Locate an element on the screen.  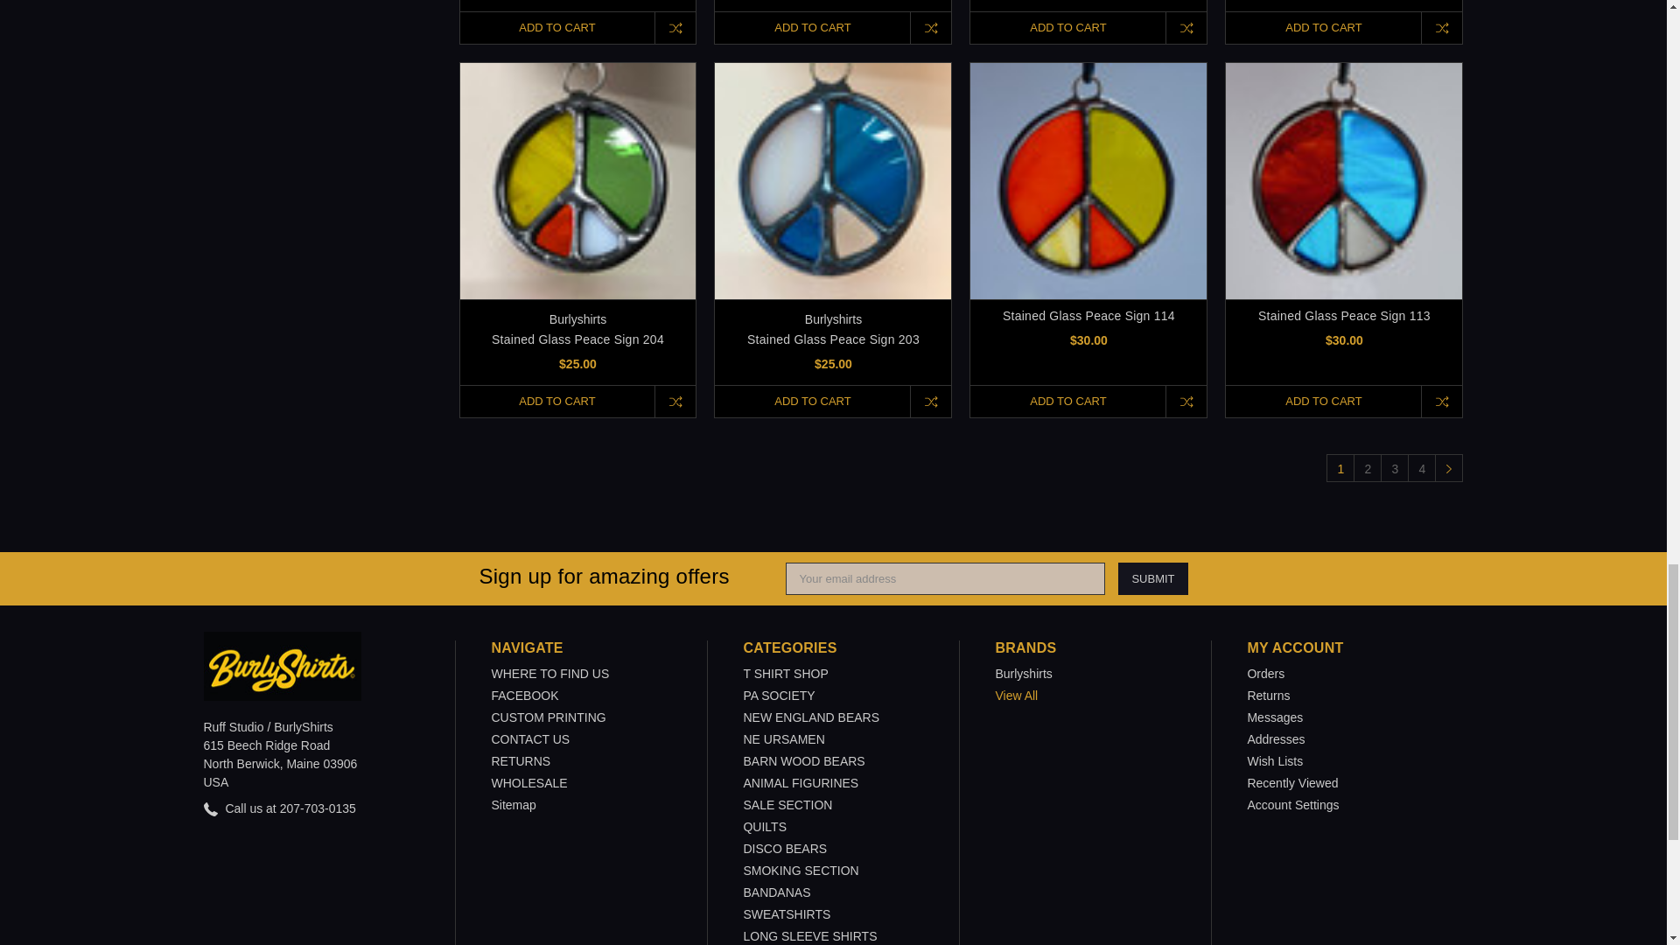
Stained Glass Peace Sign 204 is located at coordinates (578, 181).